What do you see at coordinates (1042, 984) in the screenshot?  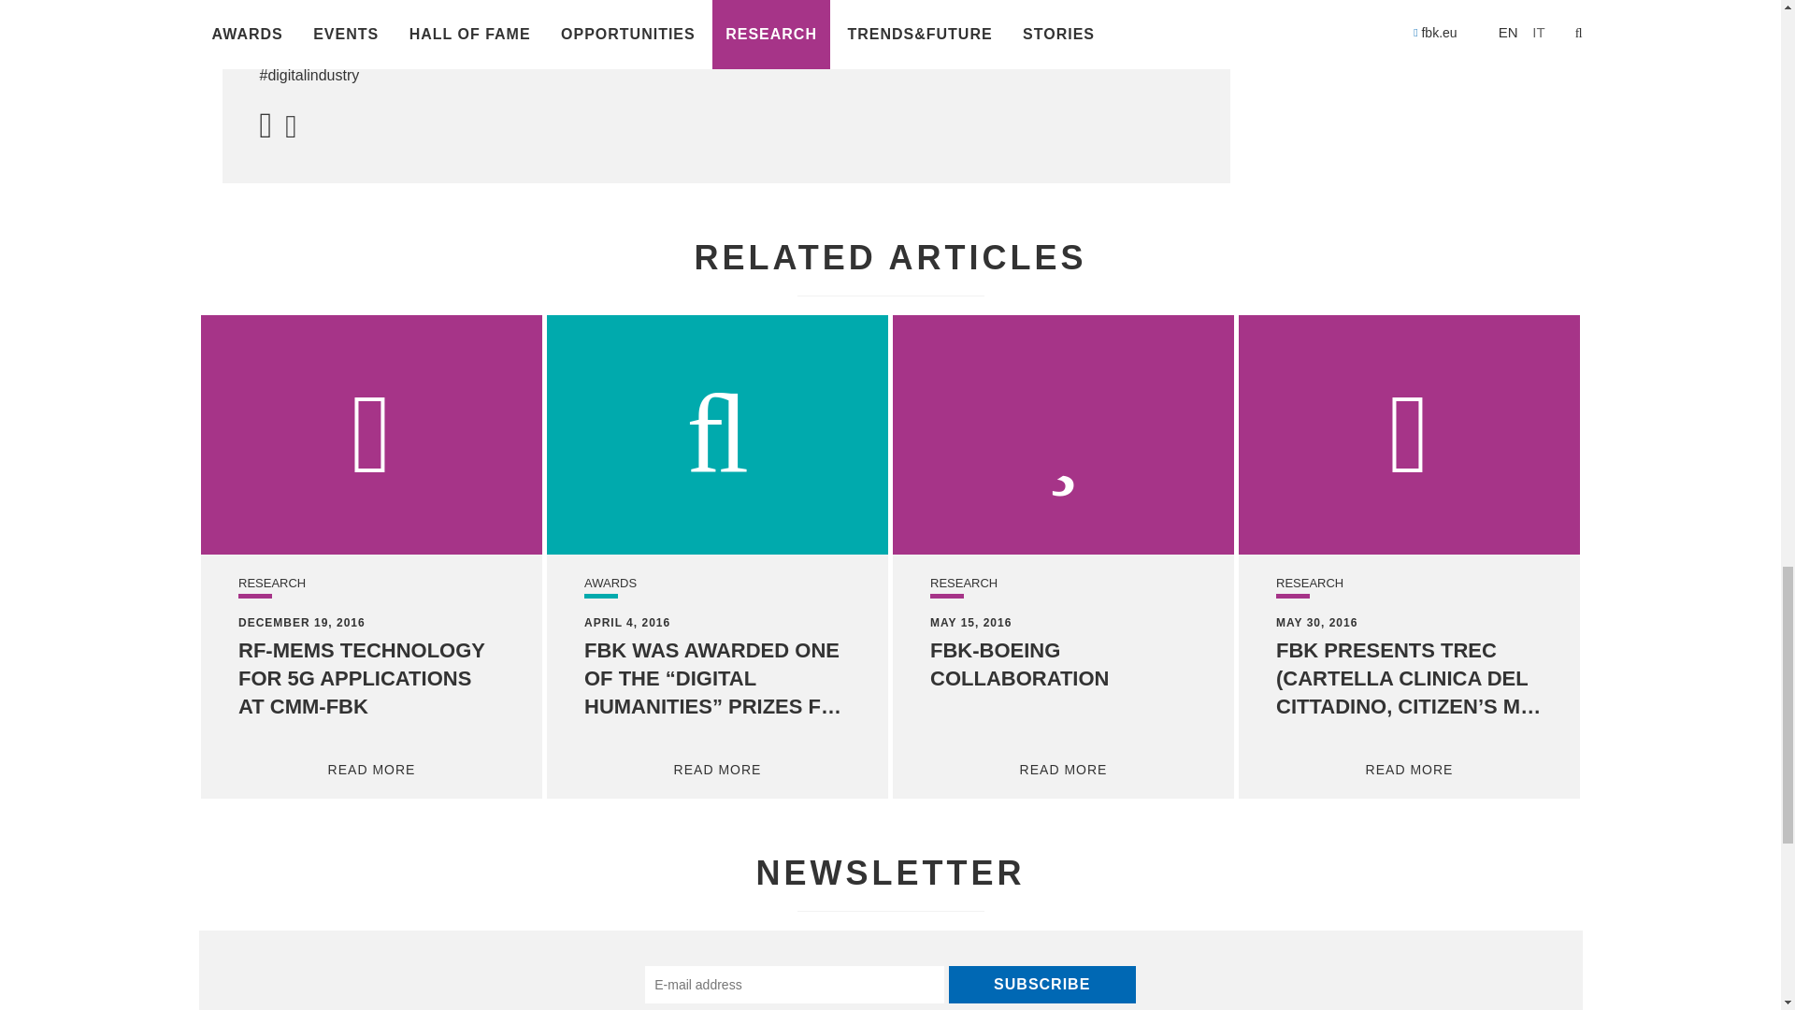 I see `SUBSCRIBE` at bounding box center [1042, 984].